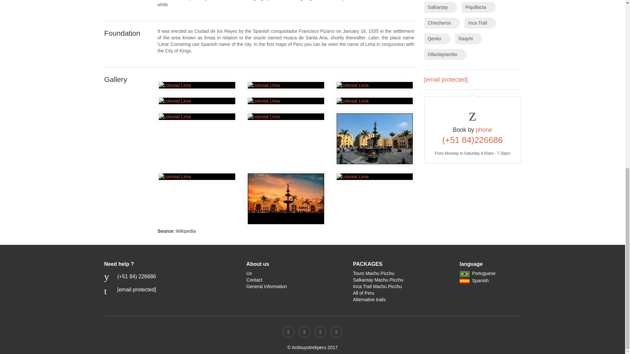  Describe the element at coordinates (375, 101) in the screenshot. I see `colonial Lima` at that location.